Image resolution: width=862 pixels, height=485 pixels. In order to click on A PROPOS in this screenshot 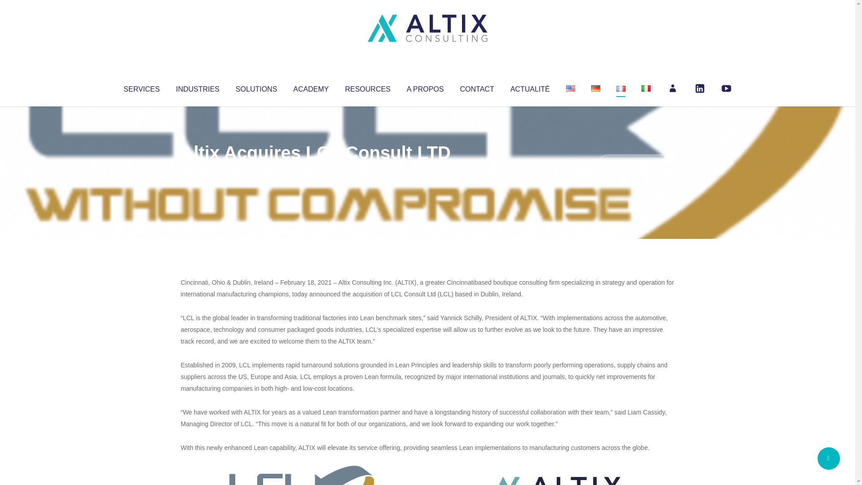, I will do `click(425, 87)`.